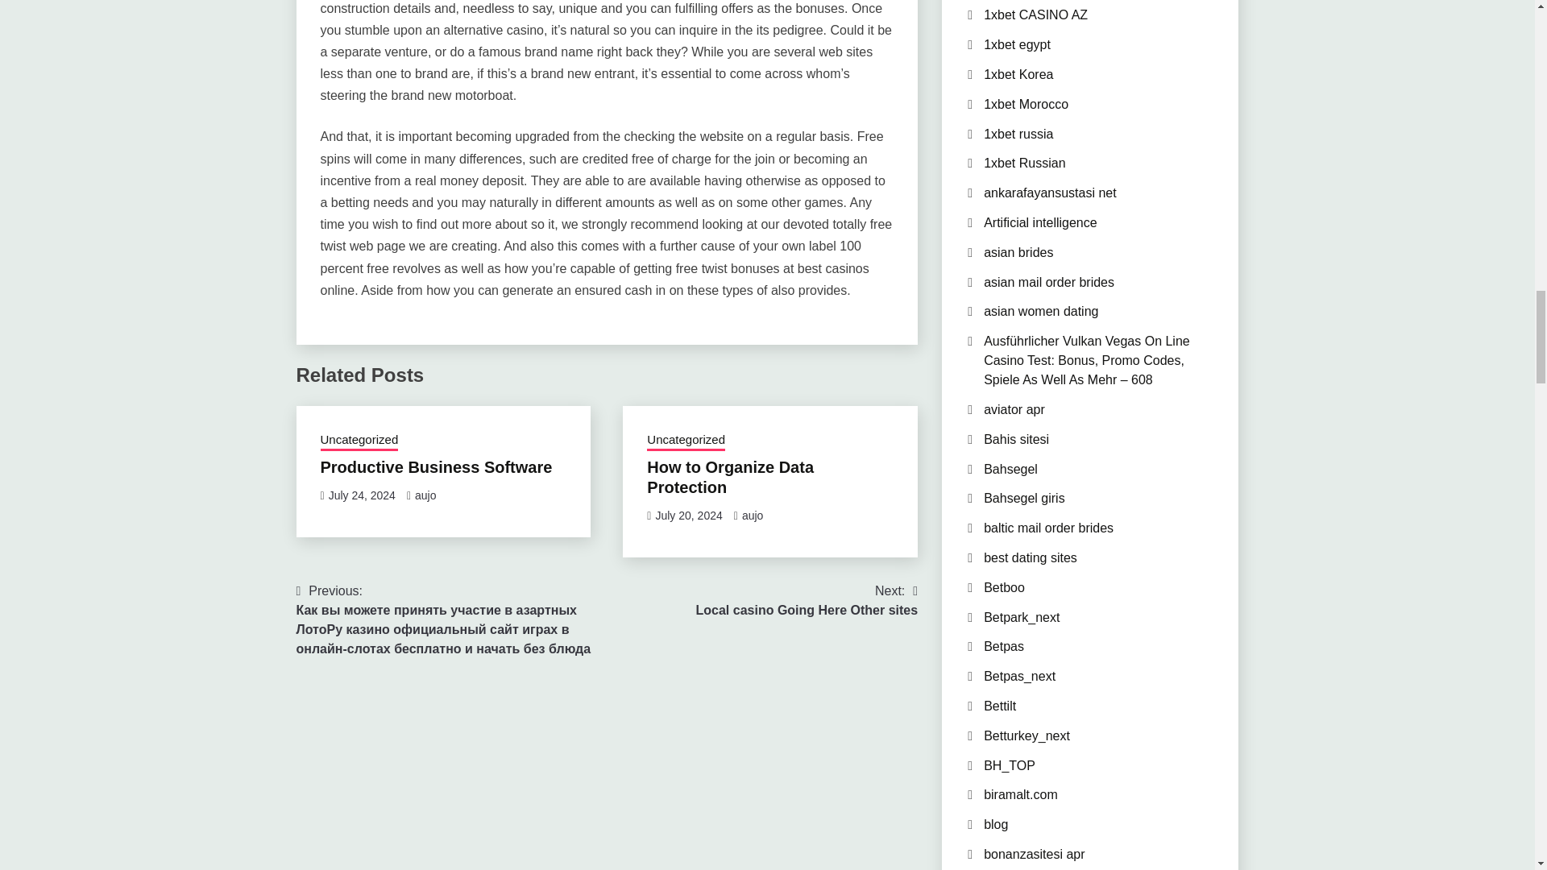 This screenshot has height=870, width=1547. Describe the element at coordinates (362, 495) in the screenshot. I see `July 20, 2024` at that location.